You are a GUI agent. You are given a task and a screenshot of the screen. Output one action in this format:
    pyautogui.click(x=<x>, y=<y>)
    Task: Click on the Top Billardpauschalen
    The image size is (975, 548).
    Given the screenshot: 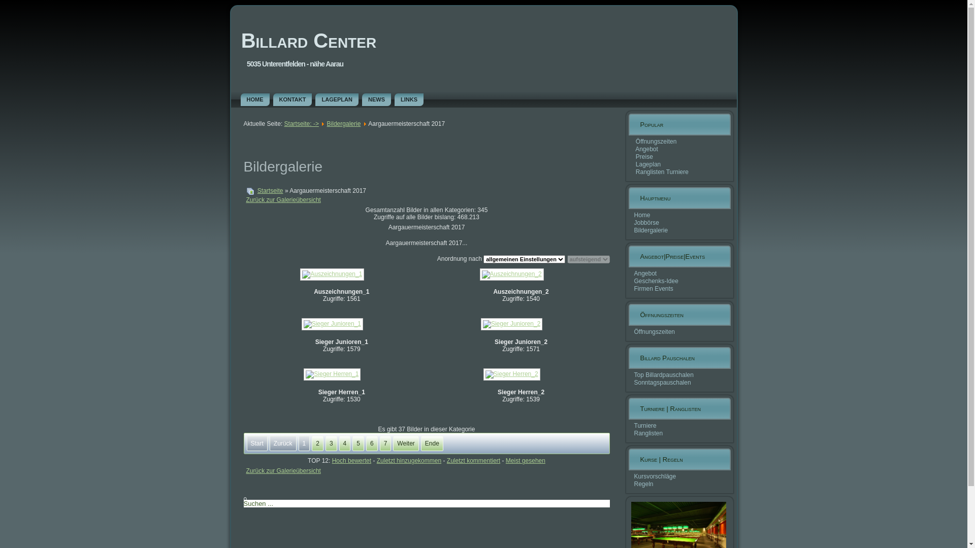 What is the action you would take?
    pyautogui.click(x=663, y=375)
    